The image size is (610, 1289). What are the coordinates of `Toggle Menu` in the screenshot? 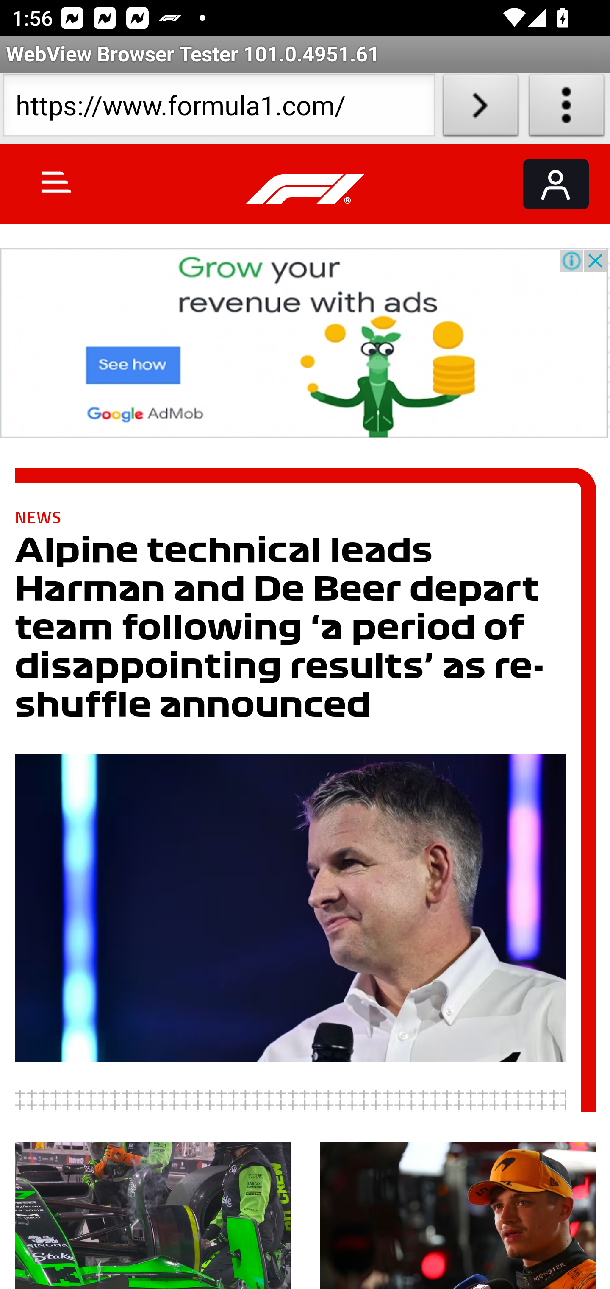 It's located at (56, 181).